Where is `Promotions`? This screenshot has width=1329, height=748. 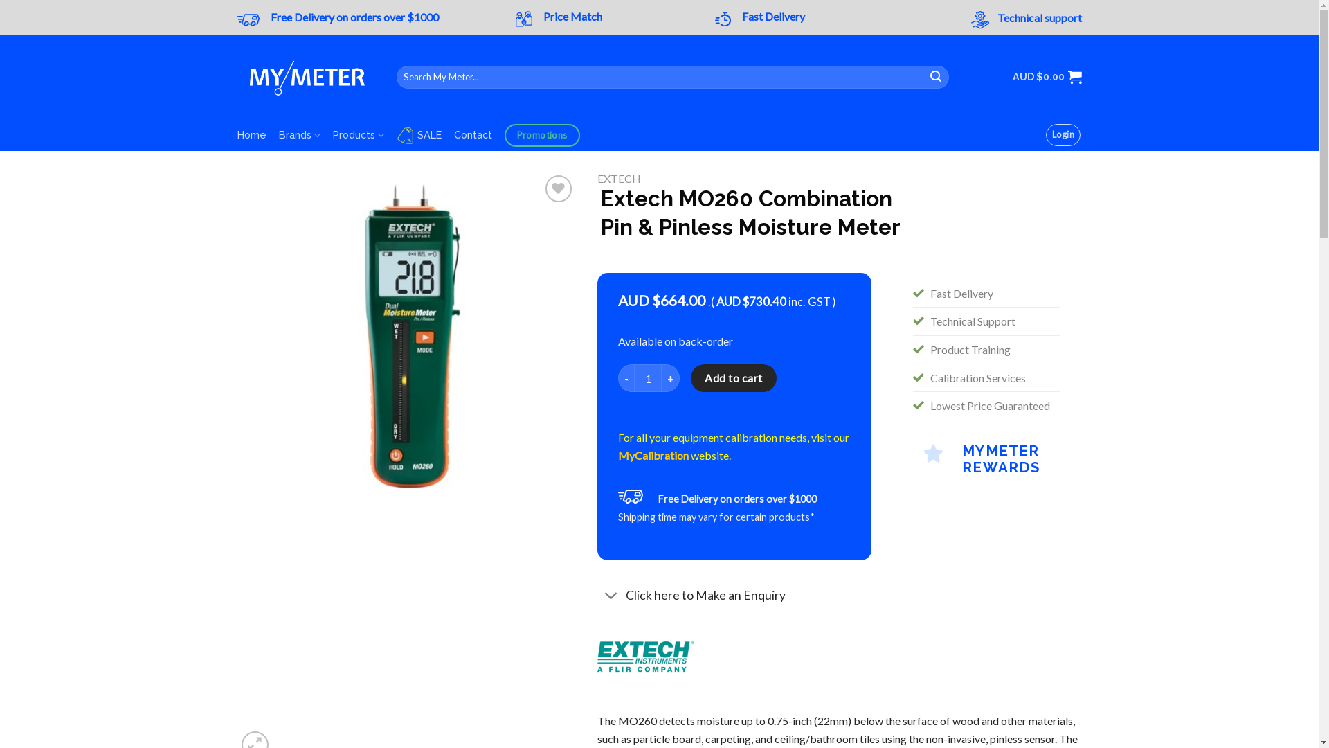 Promotions is located at coordinates (543, 136).